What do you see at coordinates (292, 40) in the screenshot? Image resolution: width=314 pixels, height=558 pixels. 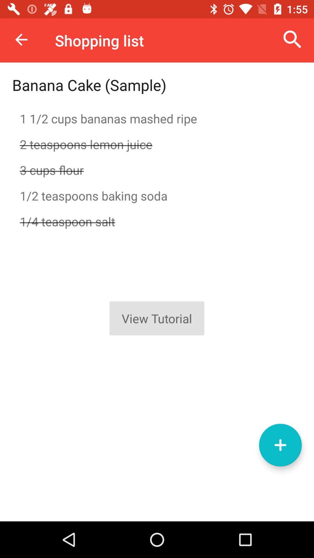 I see `turn off the item next to shopping list icon` at bounding box center [292, 40].